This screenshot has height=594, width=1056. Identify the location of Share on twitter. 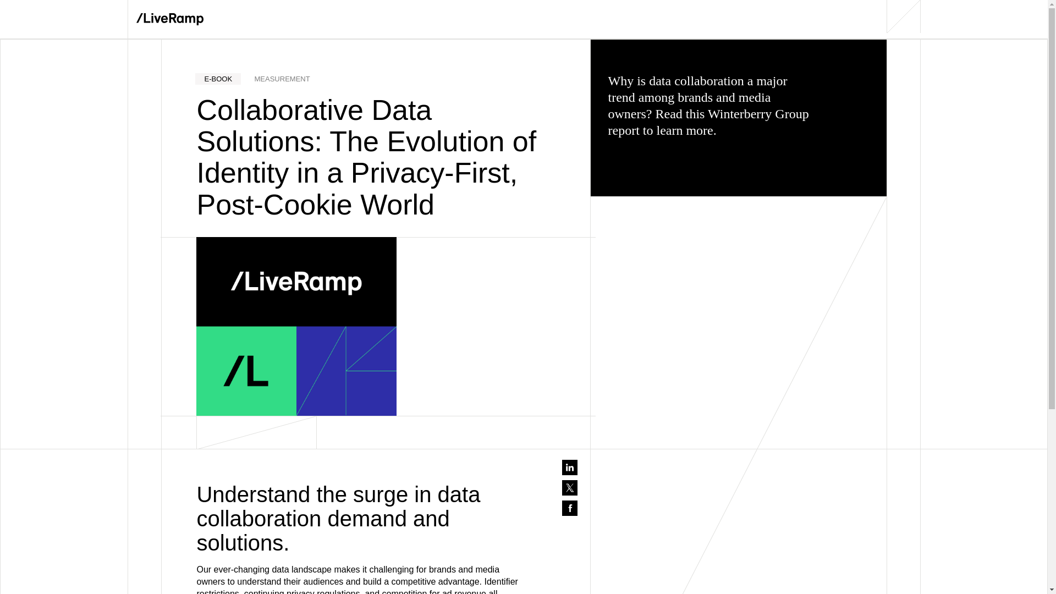
(570, 487).